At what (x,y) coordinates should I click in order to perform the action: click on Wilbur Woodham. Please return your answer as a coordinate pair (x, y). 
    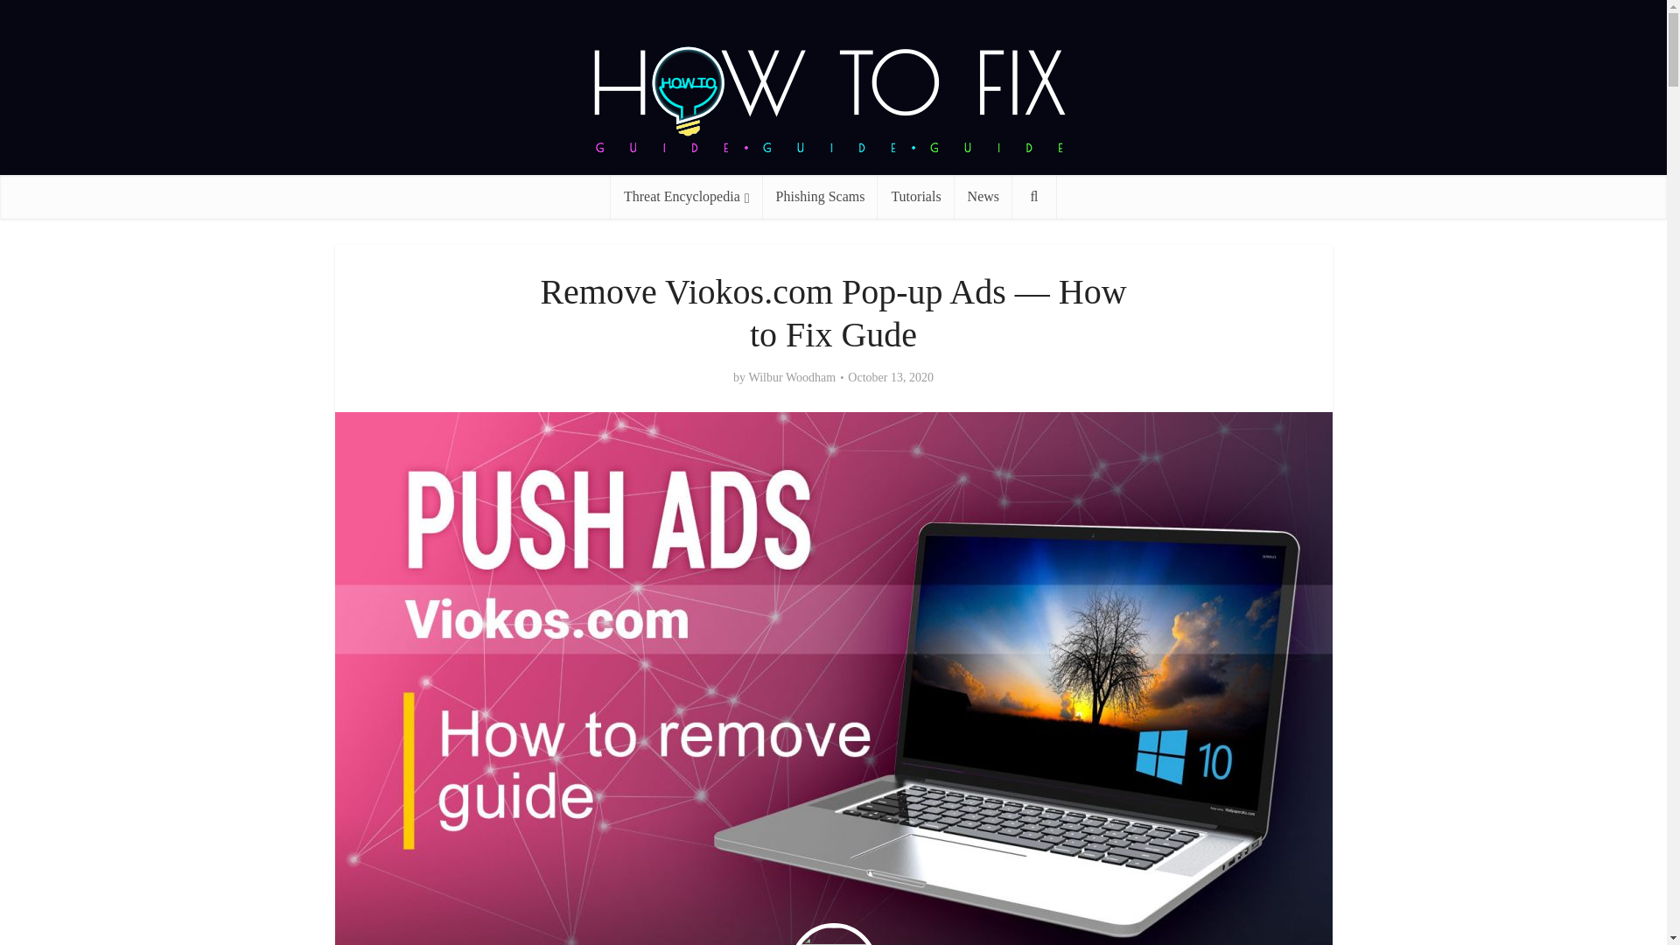
    Looking at the image, I should click on (793, 378).